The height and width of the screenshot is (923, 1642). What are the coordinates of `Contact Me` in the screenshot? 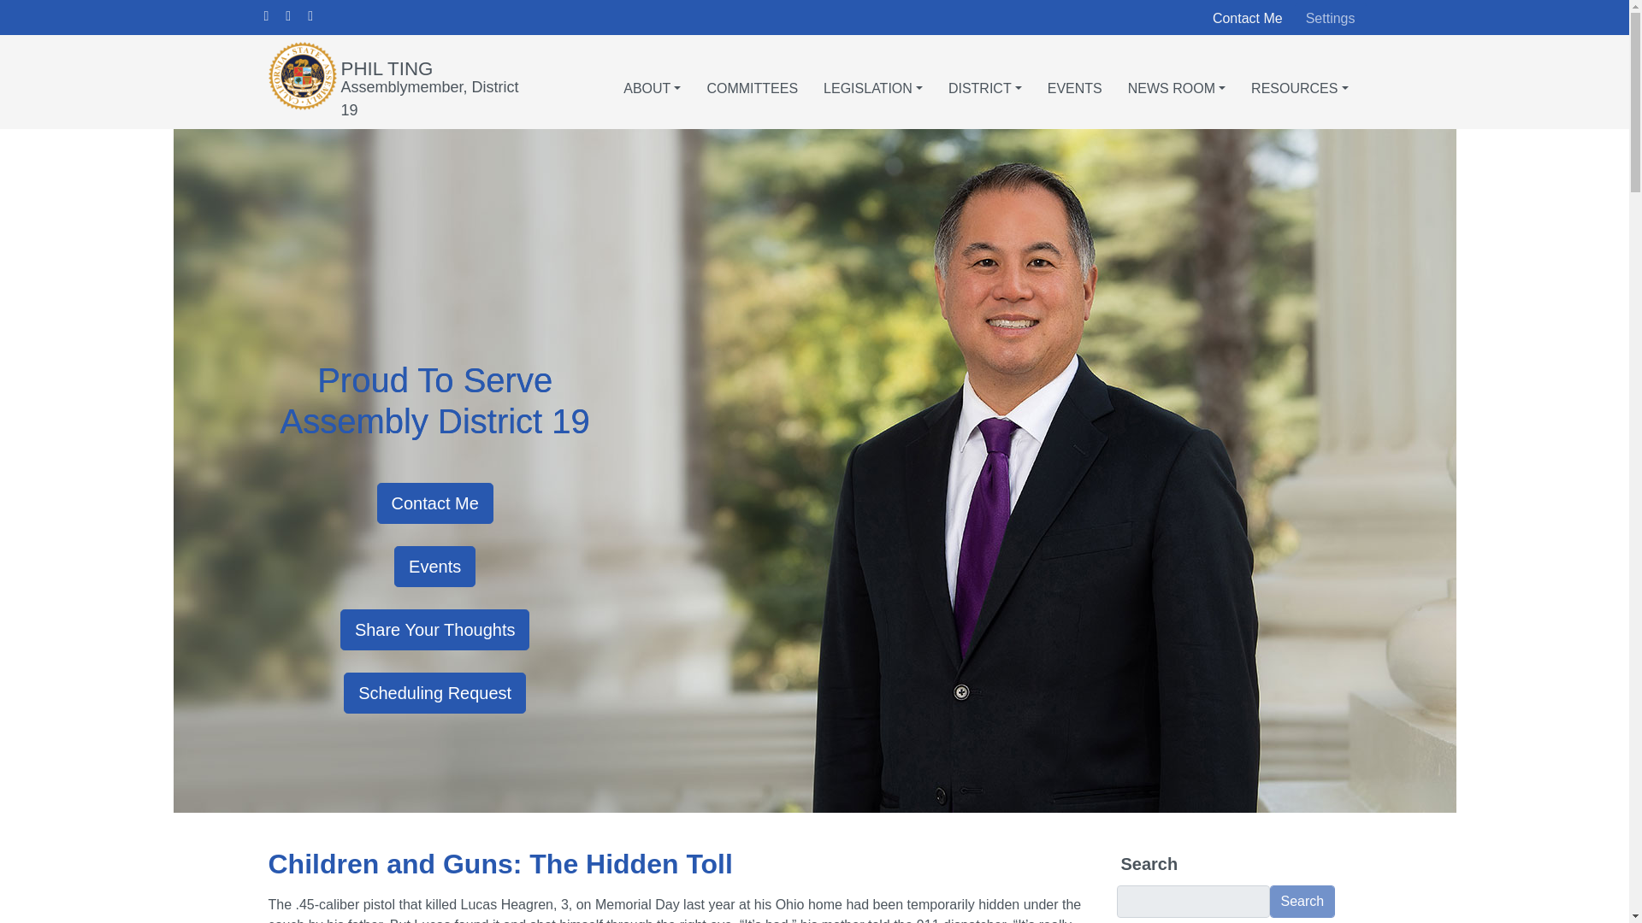 It's located at (1247, 18).